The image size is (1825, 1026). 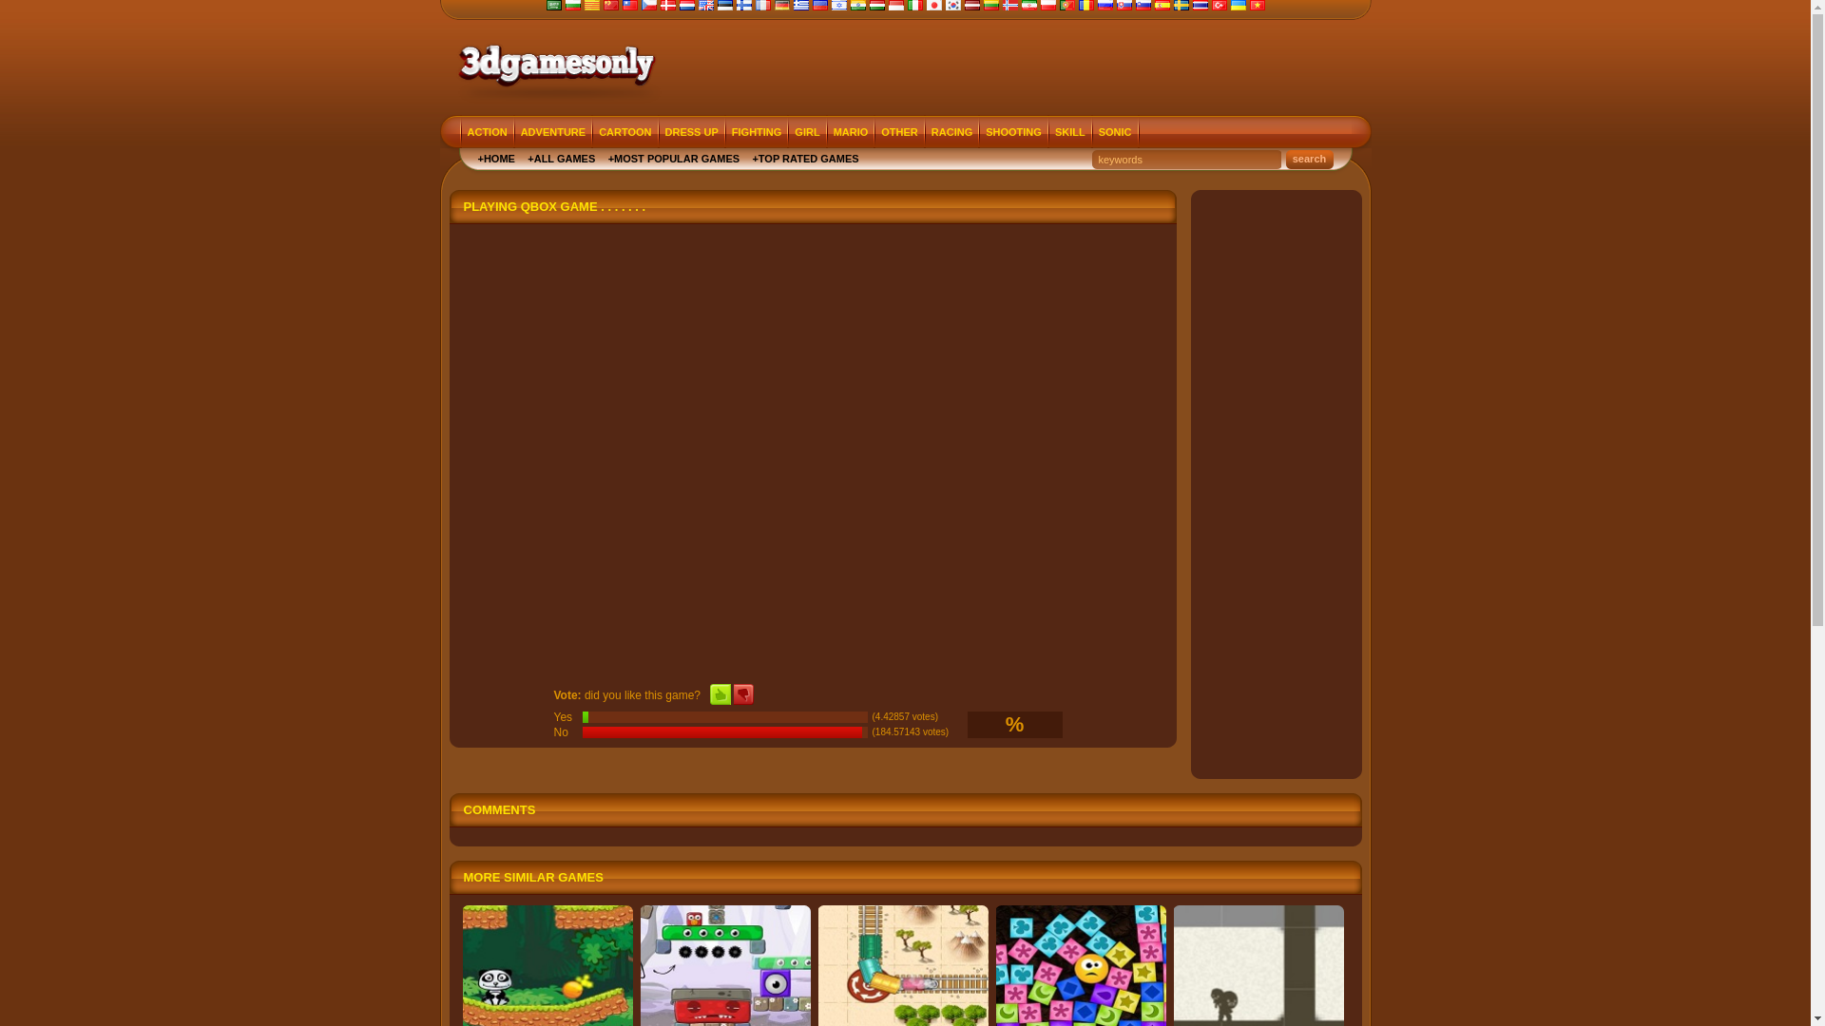 What do you see at coordinates (692, 133) in the screenshot?
I see `DRESS UP` at bounding box center [692, 133].